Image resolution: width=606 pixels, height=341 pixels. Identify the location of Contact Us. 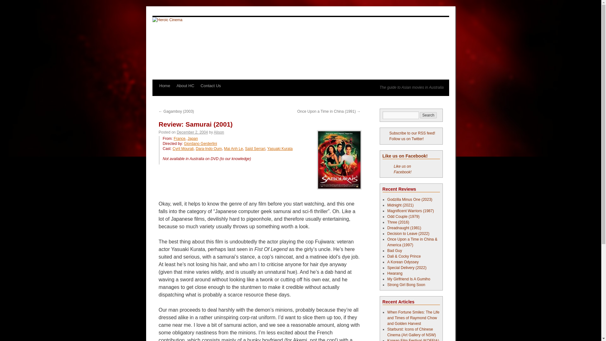
(211, 86).